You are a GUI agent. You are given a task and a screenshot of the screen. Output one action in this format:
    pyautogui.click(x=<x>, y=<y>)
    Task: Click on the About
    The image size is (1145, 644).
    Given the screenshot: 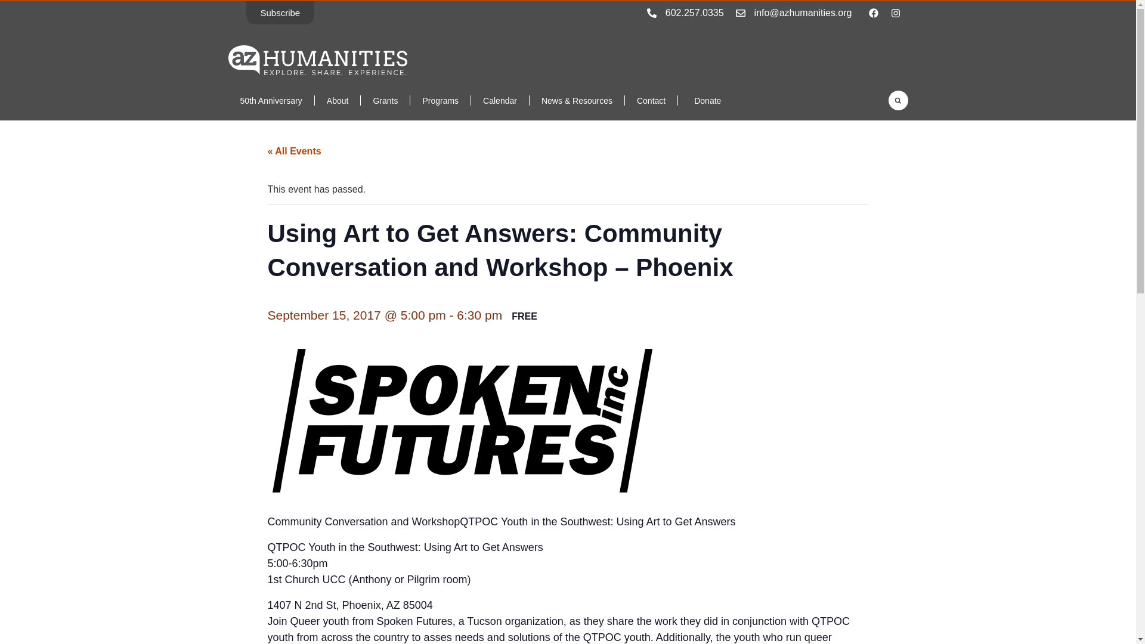 What is the action you would take?
    pyautogui.click(x=338, y=100)
    